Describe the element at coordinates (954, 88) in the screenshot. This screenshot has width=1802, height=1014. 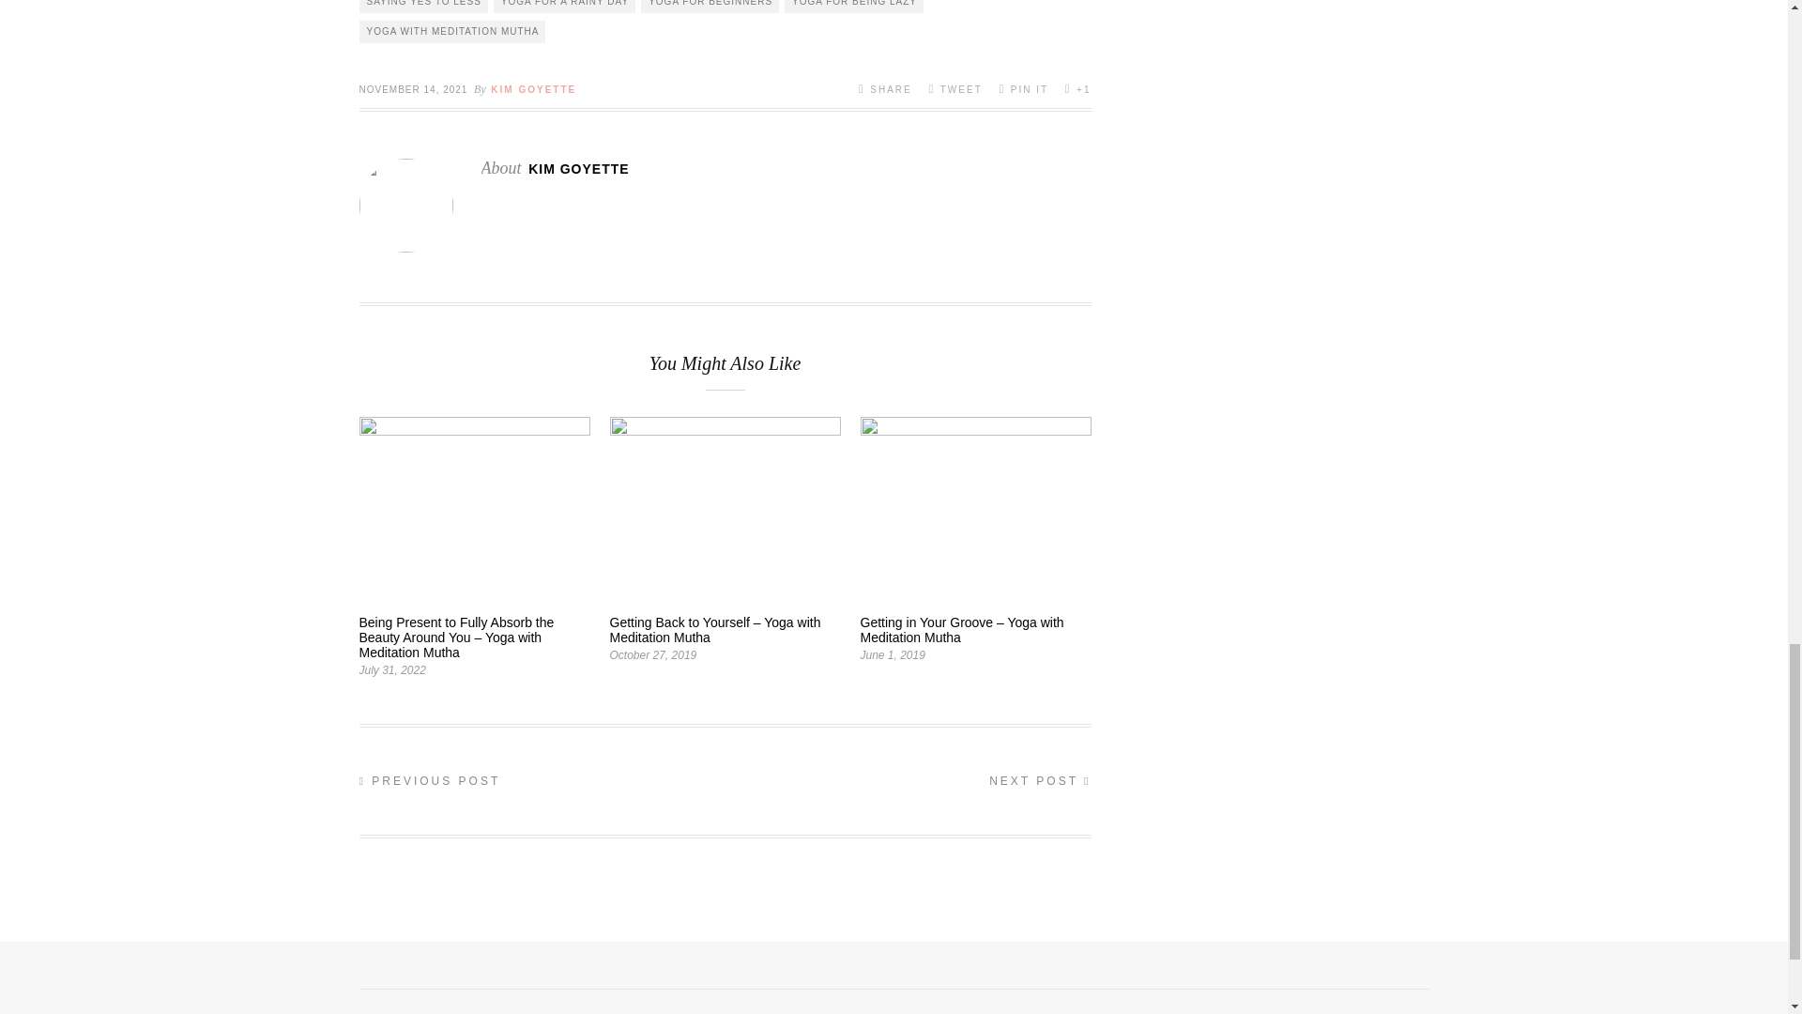
I see `TWEET` at that location.